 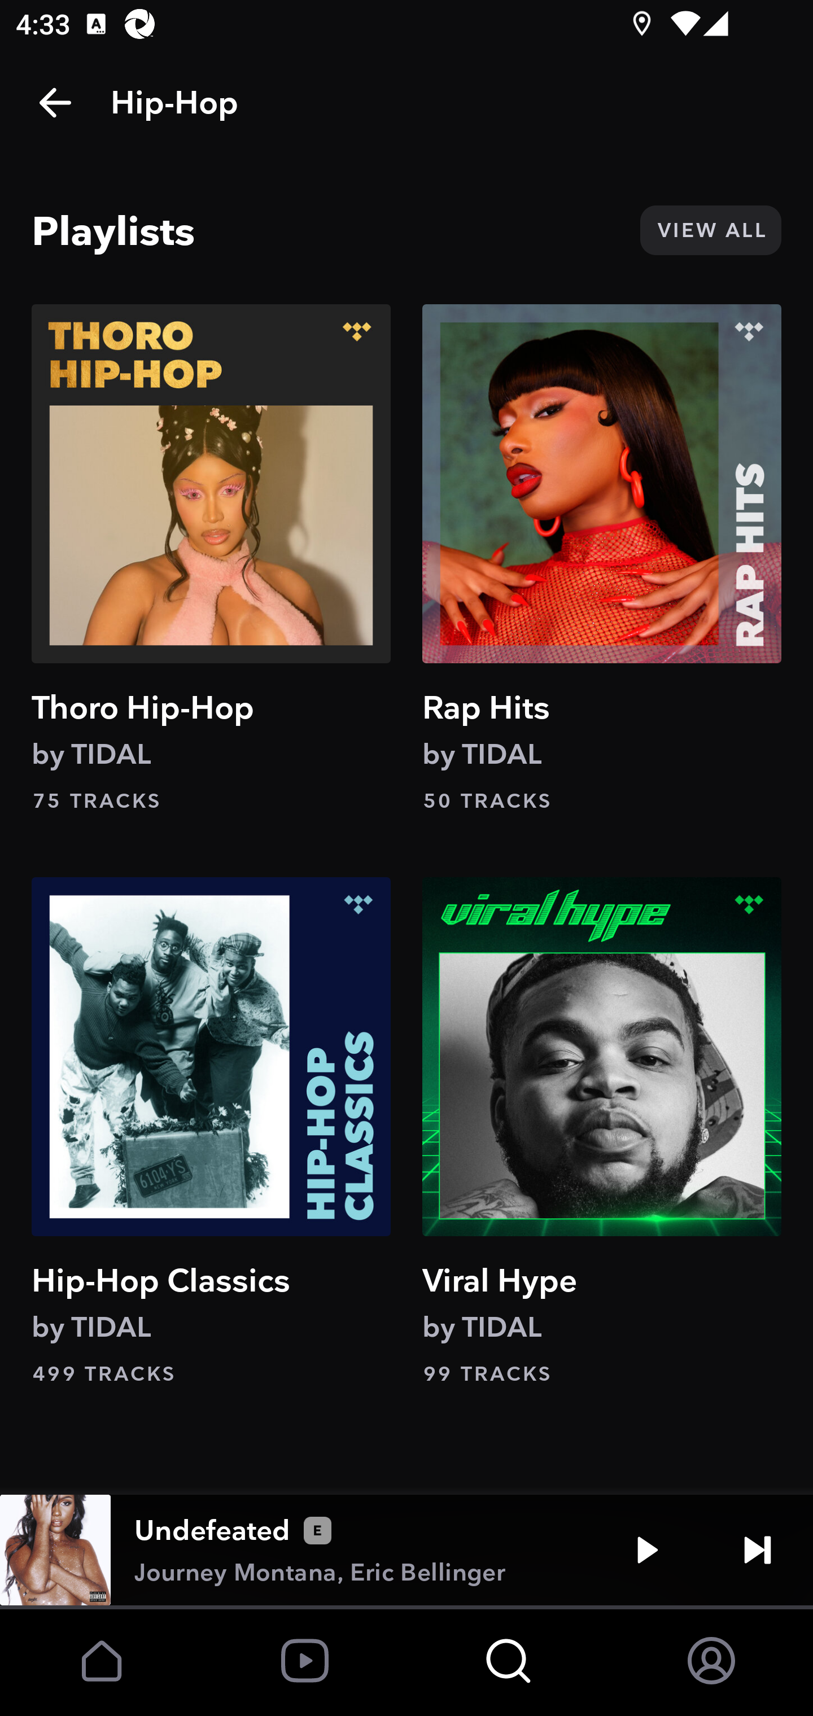 I want to click on Play, so click(x=647, y=1550).